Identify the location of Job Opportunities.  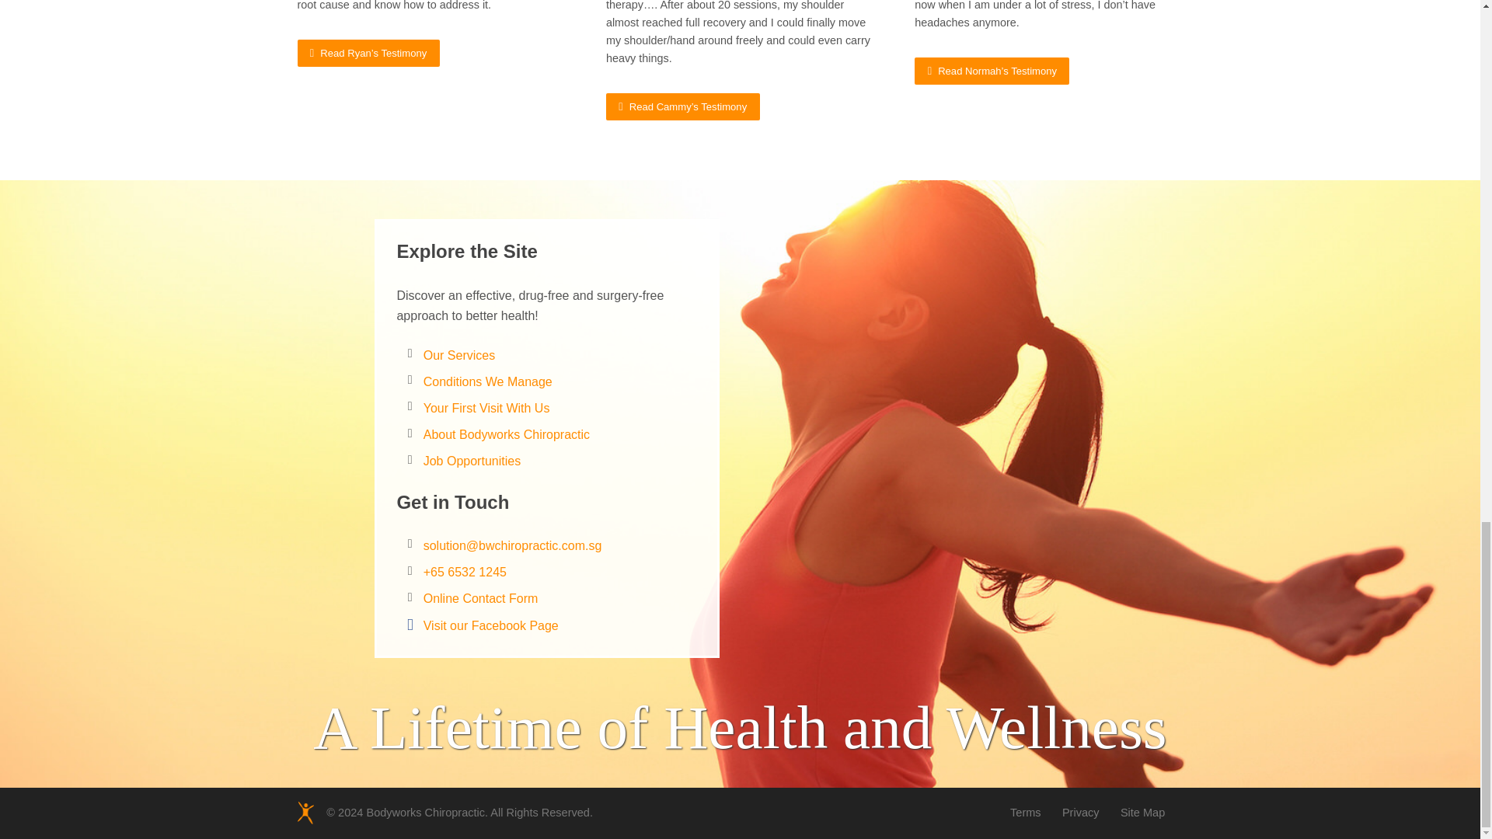
(472, 461).